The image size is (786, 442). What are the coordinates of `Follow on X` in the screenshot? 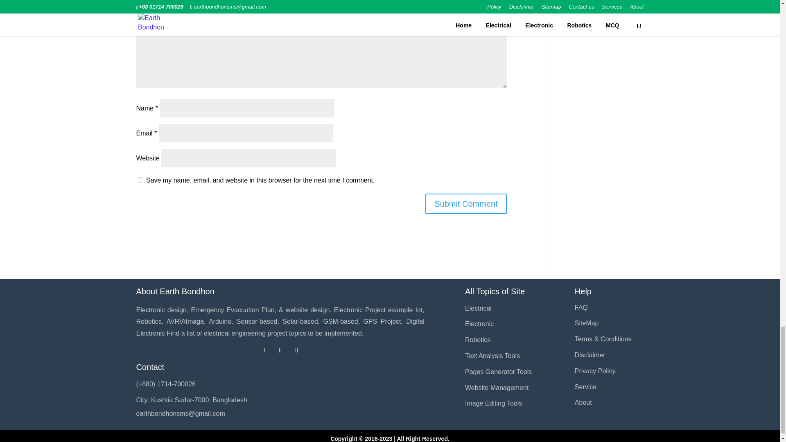 It's located at (280, 350).